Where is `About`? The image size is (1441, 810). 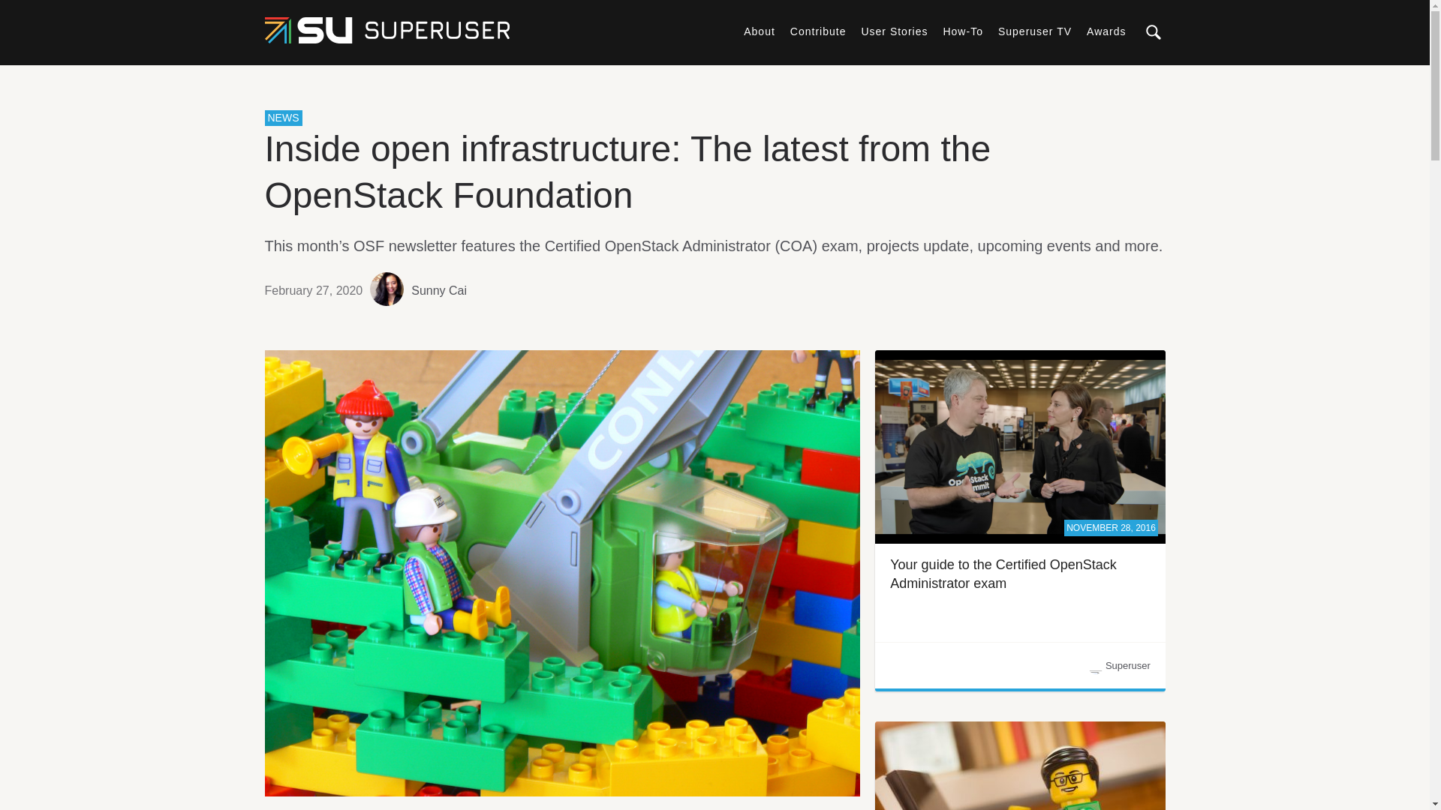
About is located at coordinates (759, 31).